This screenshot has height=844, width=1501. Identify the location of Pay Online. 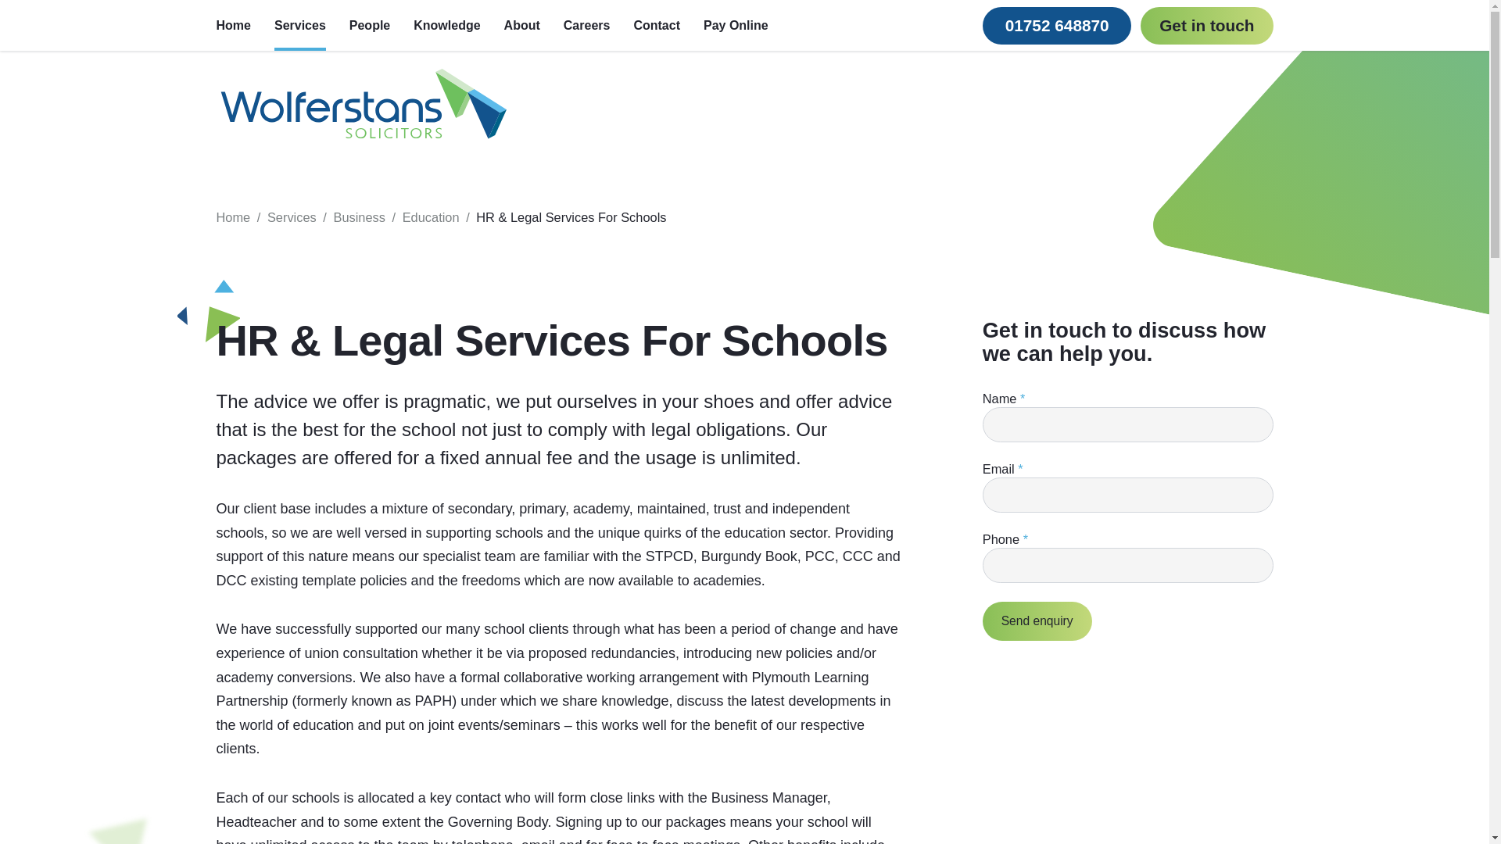
(736, 25).